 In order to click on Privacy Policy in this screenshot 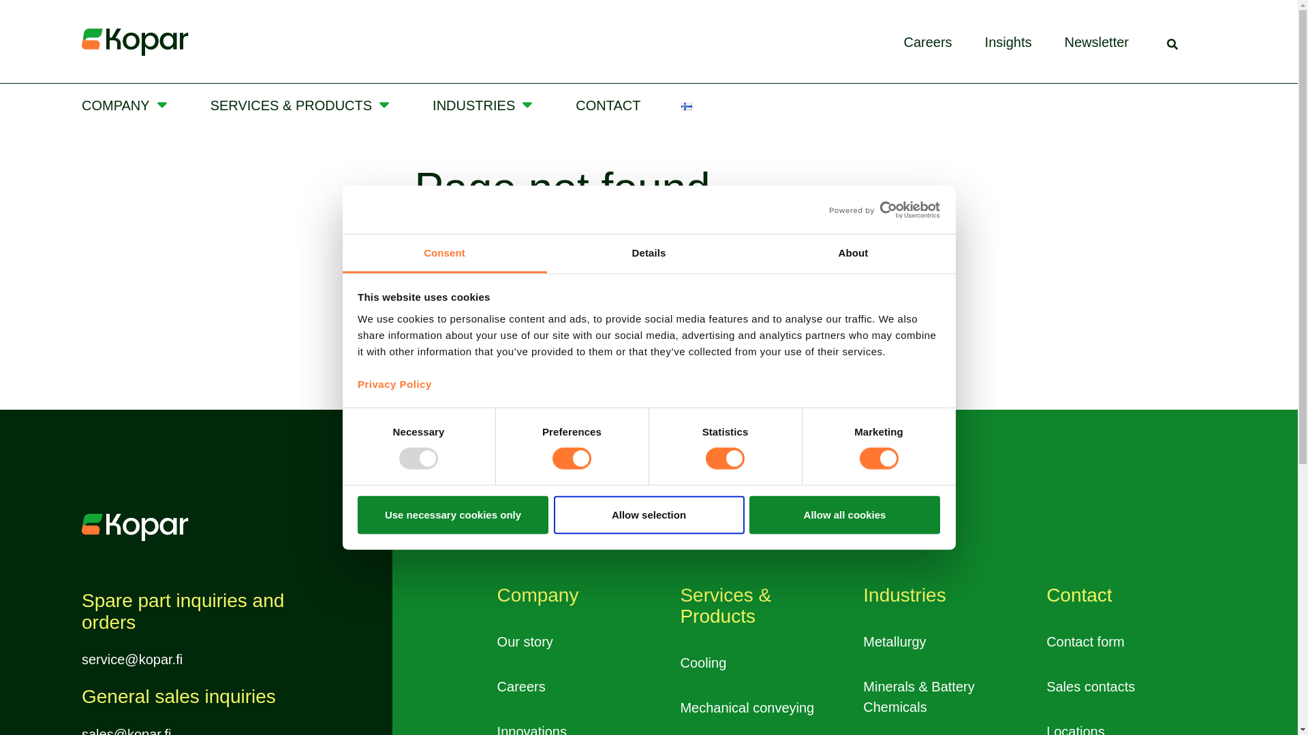, I will do `click(394, 384)`.